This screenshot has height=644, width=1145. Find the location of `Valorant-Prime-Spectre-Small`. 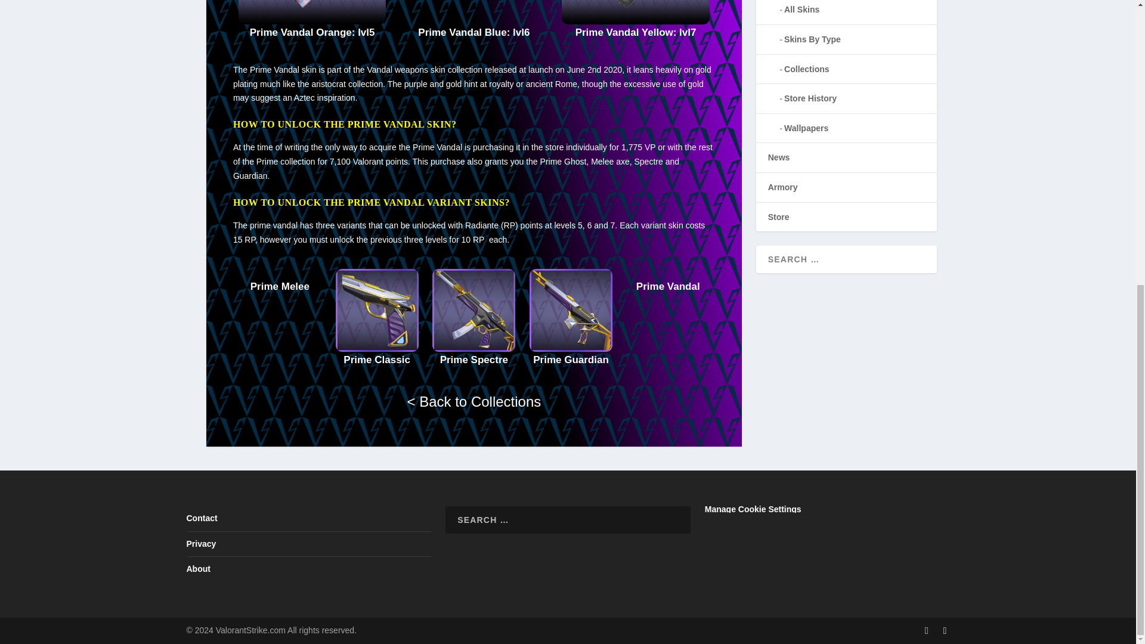

Valorant-Prime-Spectre-Small is located at coordinates (474, 310).